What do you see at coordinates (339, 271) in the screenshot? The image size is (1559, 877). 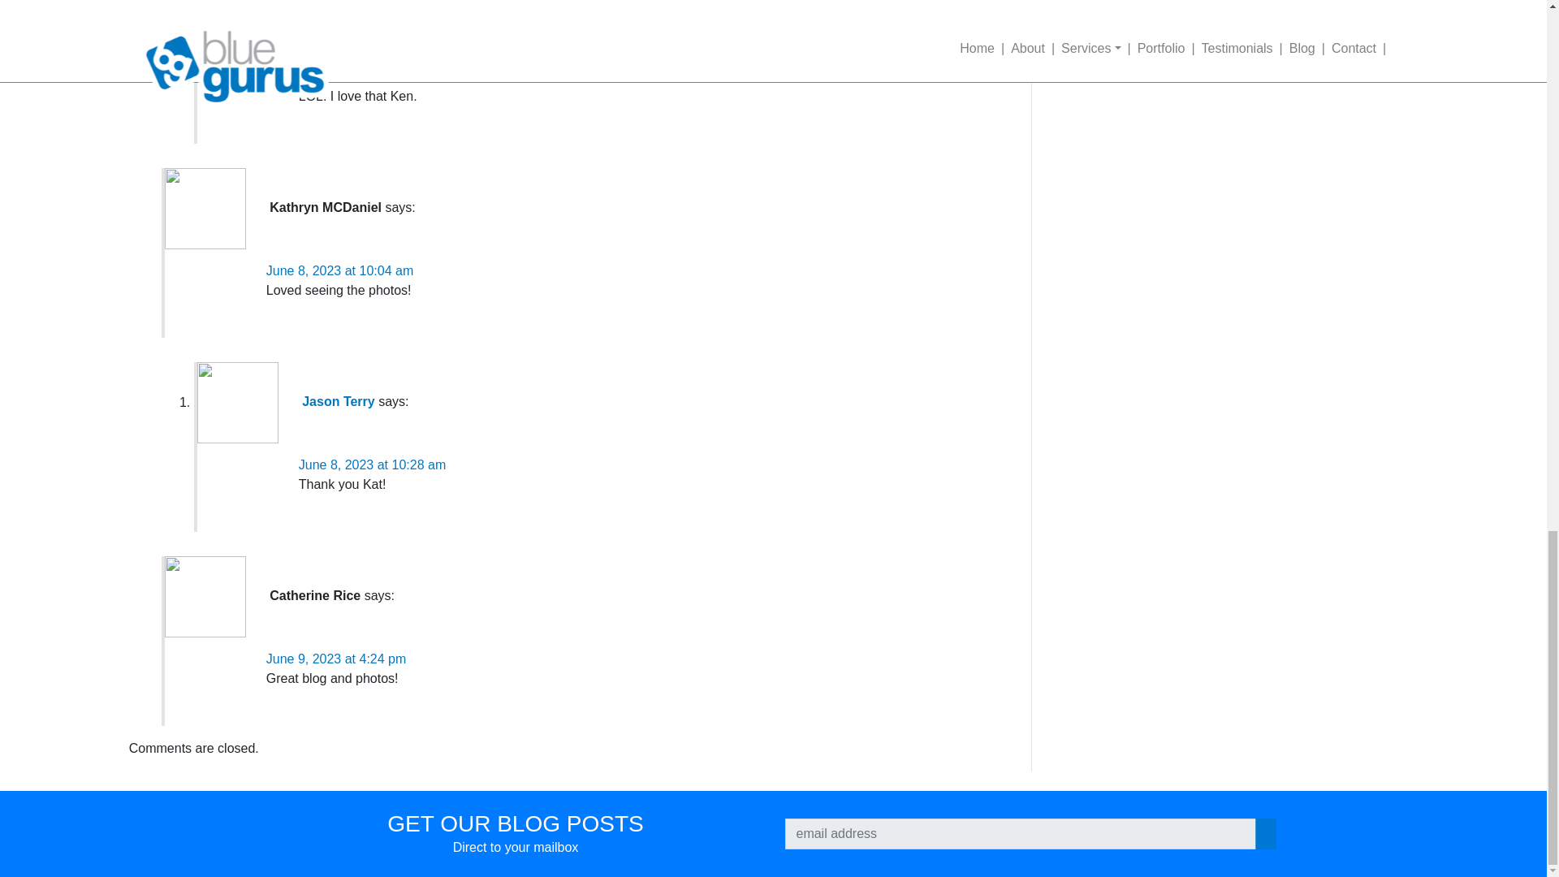 I see `June 8, 2023 at 10:04 am` at bounding box center [339, 271].